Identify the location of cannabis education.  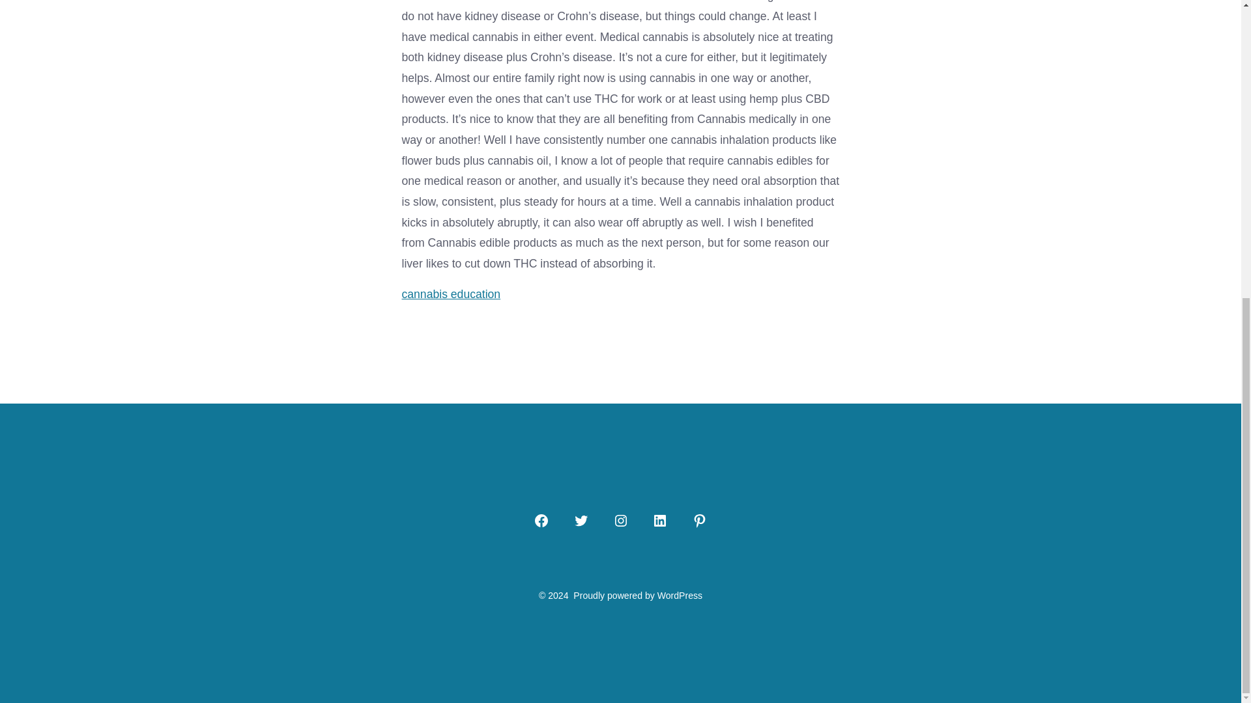
(451, 294).